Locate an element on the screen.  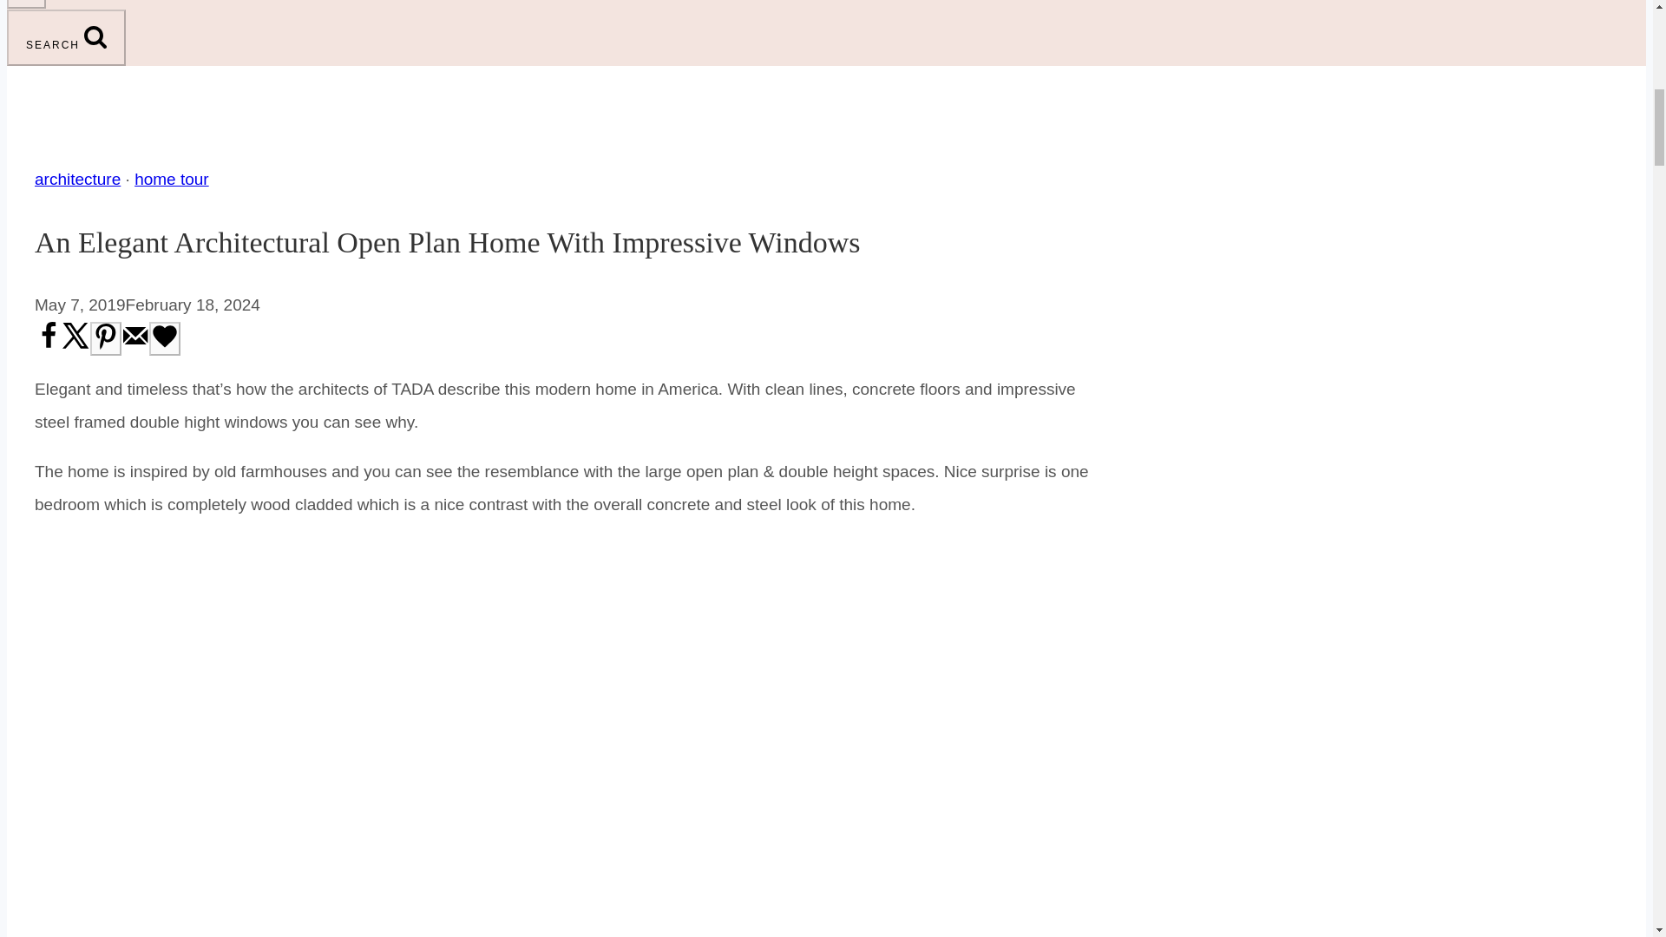
home tour is located at coordinates (172, 179).